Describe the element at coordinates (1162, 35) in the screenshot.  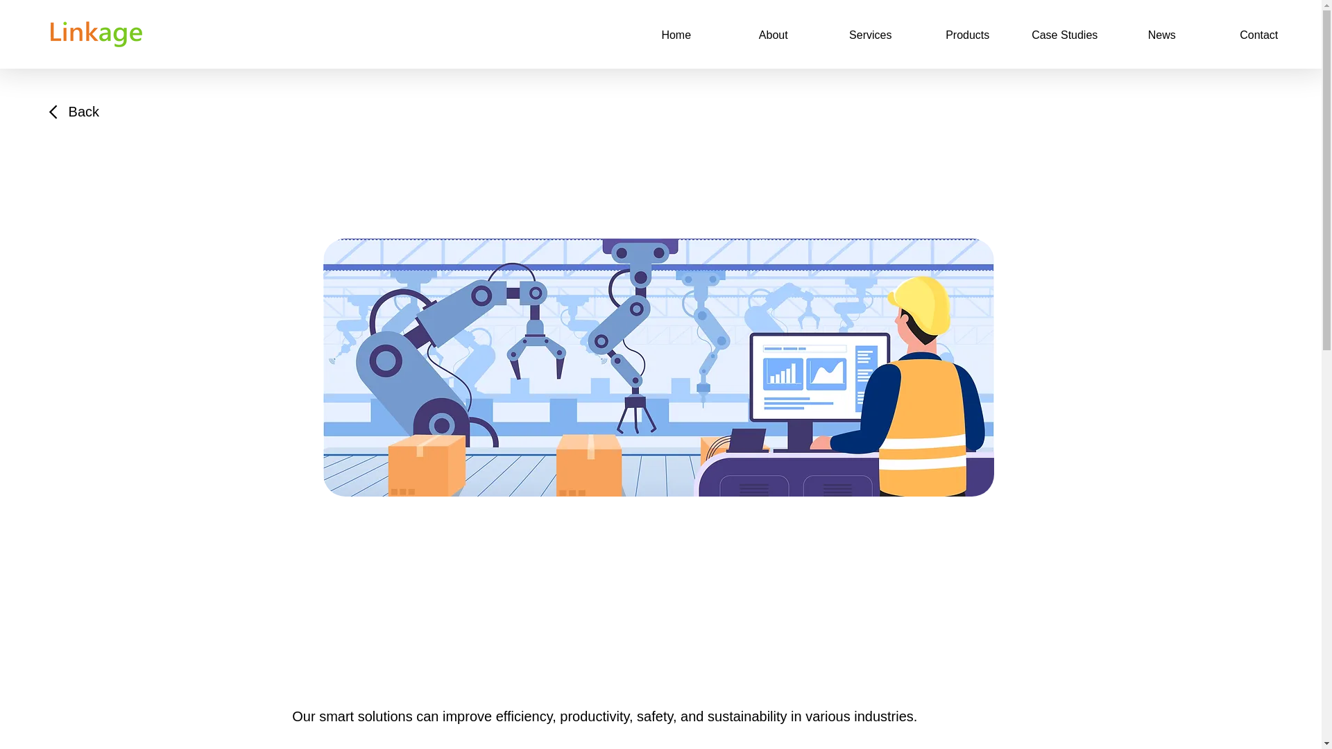
I see `News` at that location.